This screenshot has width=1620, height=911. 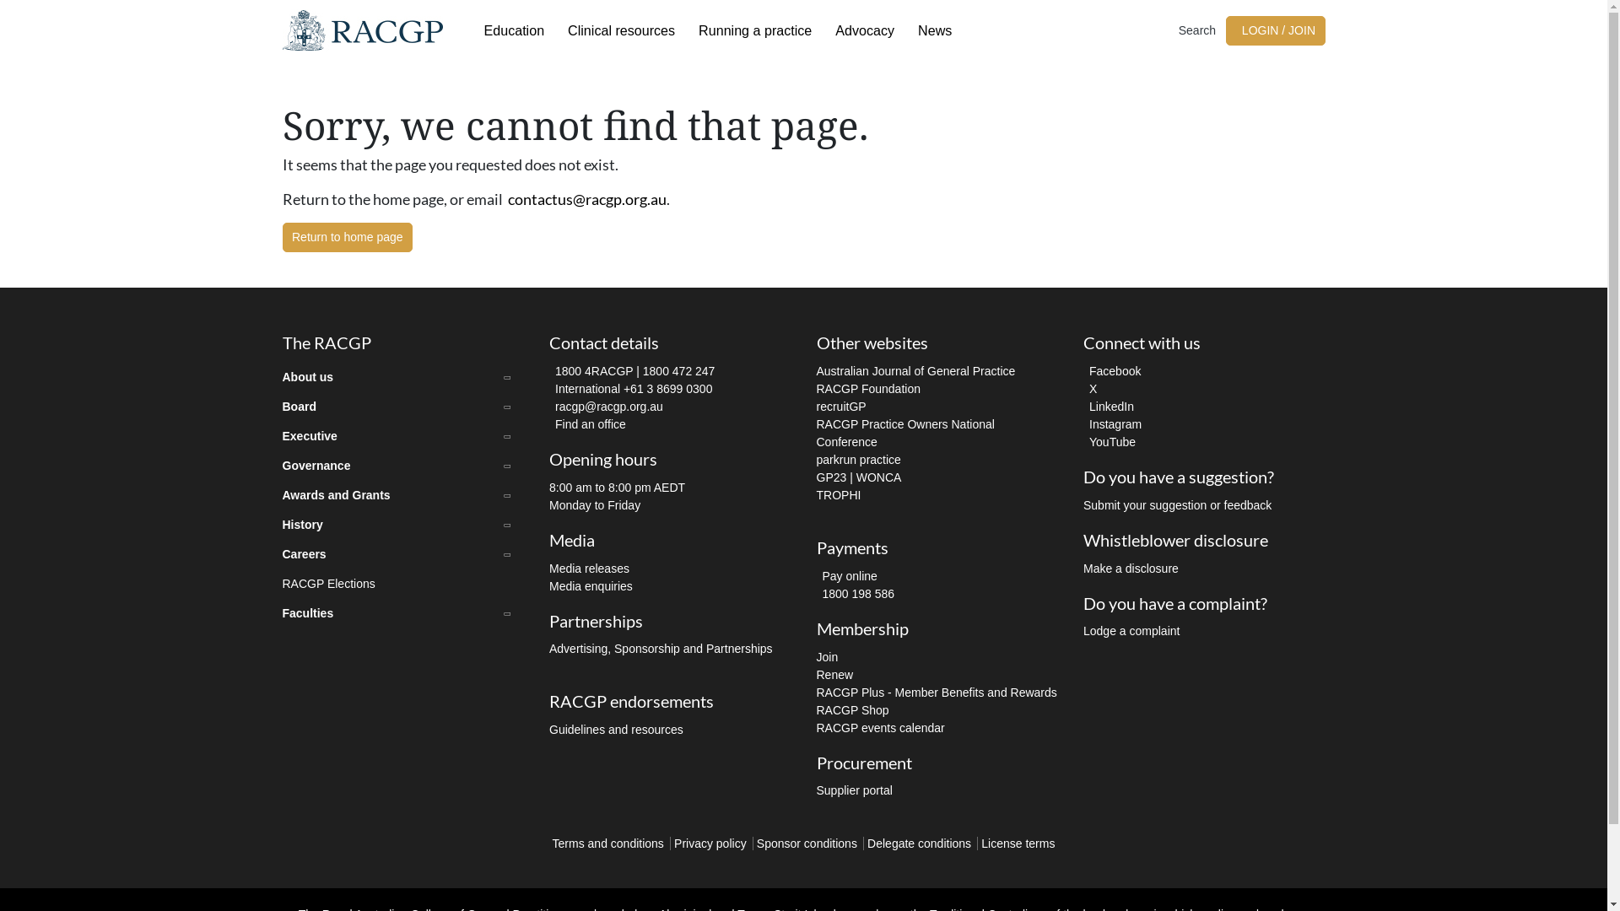 I want to click on License terms, so click(x=1018, y=844).